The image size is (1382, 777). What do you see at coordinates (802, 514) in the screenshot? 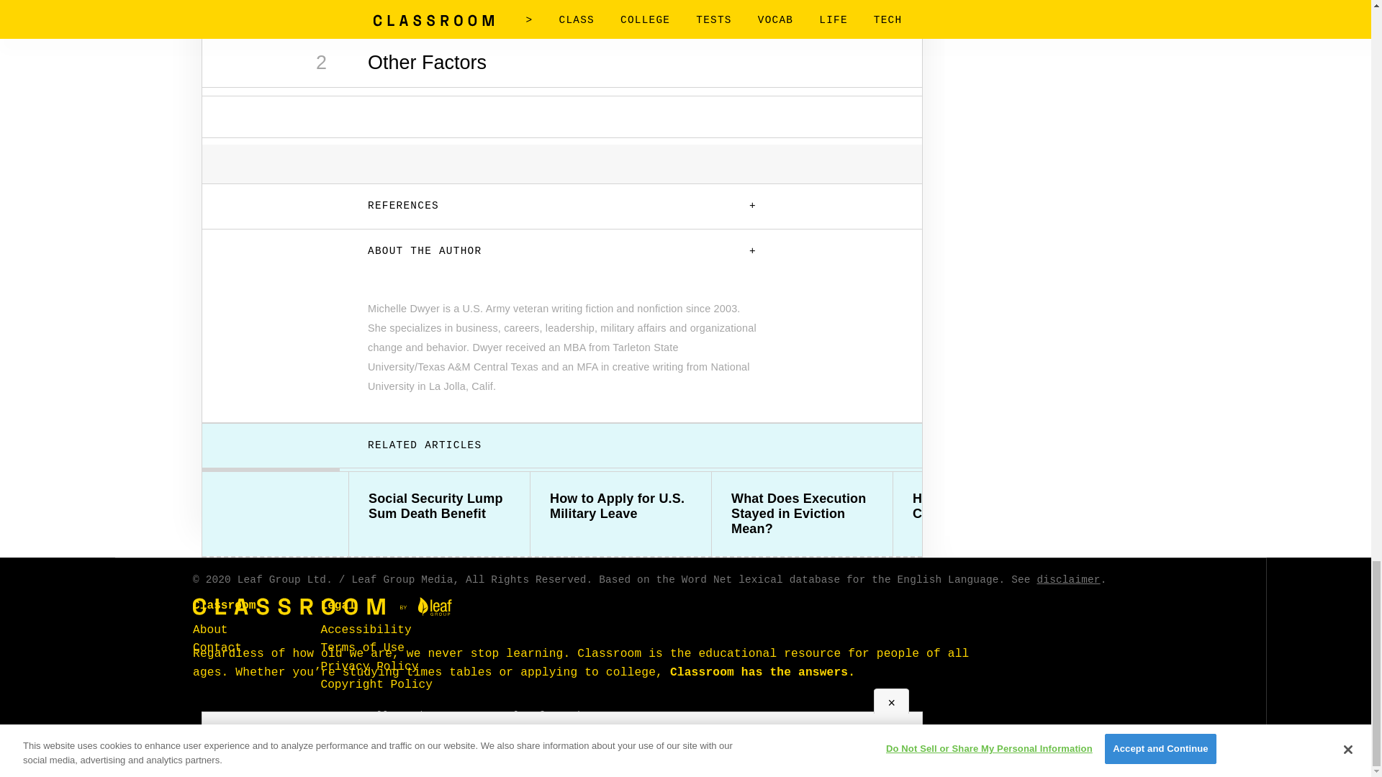
I see `What Does Execution Stayed in Eviction Mean?` at bounding box center [802, 514].